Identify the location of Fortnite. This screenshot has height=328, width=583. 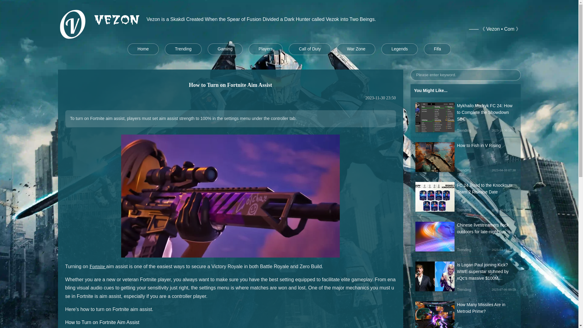
(98, 266).